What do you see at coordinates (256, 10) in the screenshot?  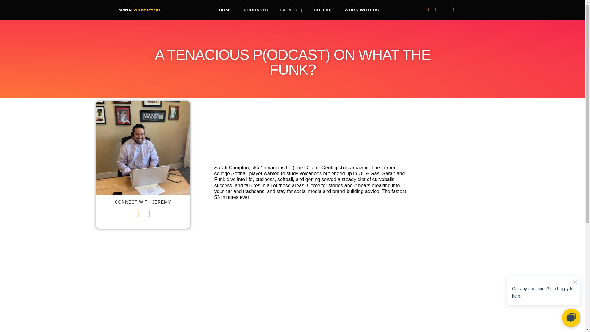 I see `PODCASTS` at bounding box center [256, 10].